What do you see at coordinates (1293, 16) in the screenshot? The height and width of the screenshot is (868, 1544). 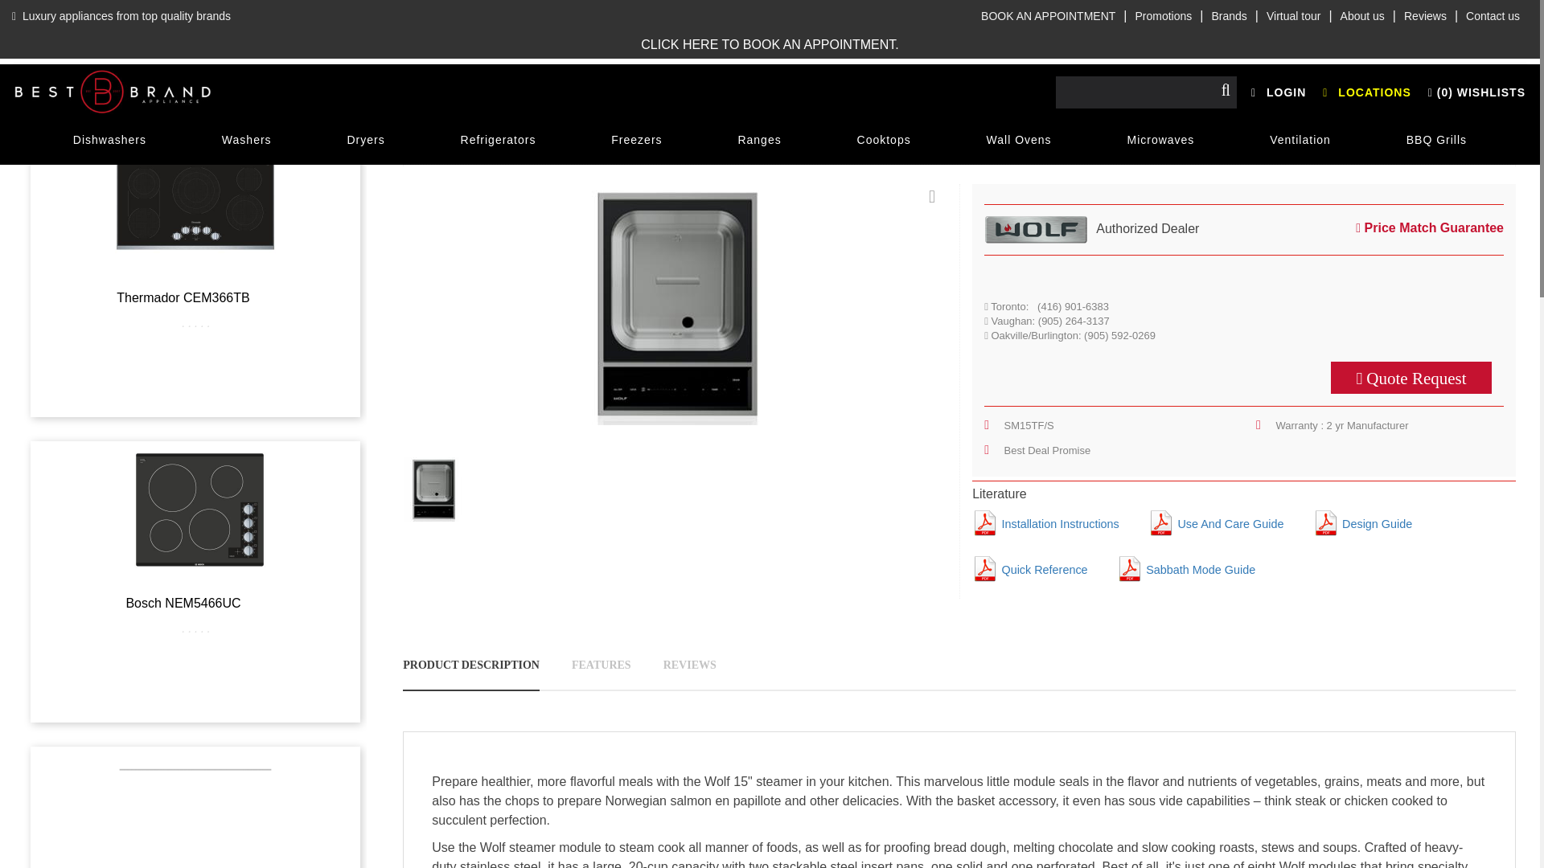 I see `Virtual tour` at bounding box center [1293, 16].